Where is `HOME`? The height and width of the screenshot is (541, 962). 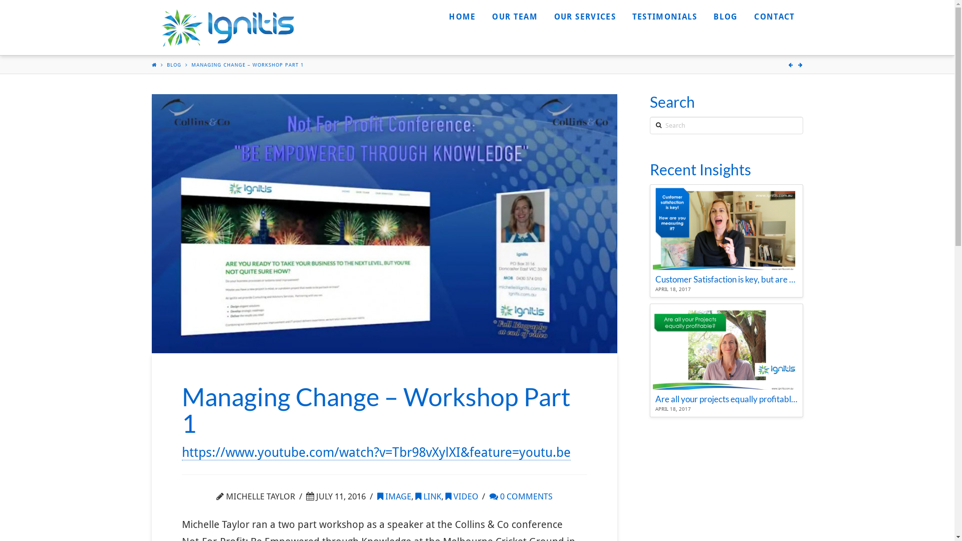 HOME is located at coordinates (462, 25).